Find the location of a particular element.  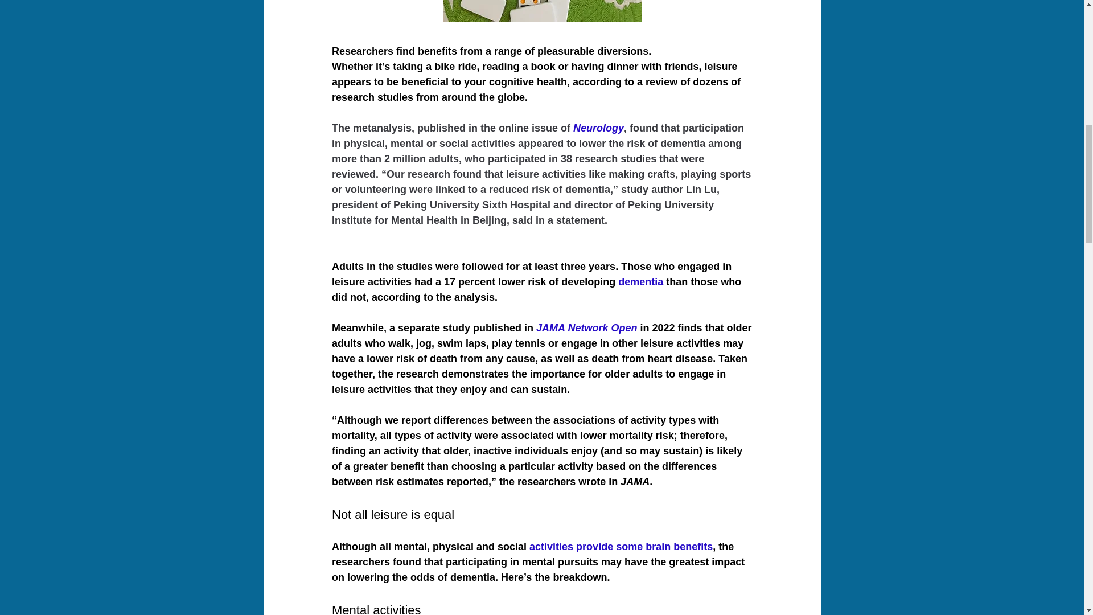

Neurology is located at coordinates (598, 128).